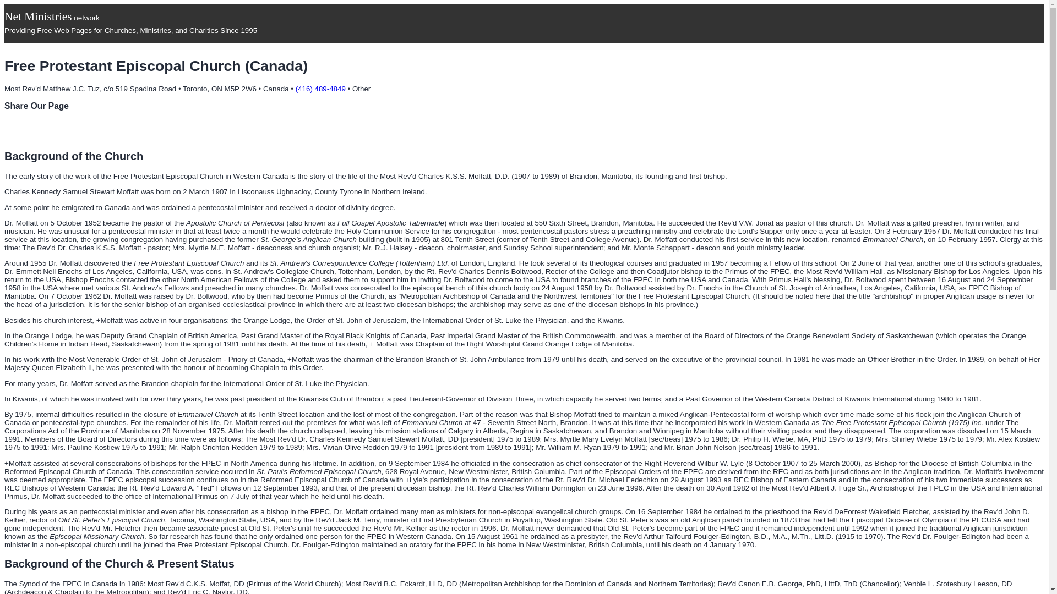 Image resolution: width=1057 pixels, height=594 pixels. Describe the element at coordinates (94, 130) in the screenshot. I see `Share this page on pinterest` at that location.